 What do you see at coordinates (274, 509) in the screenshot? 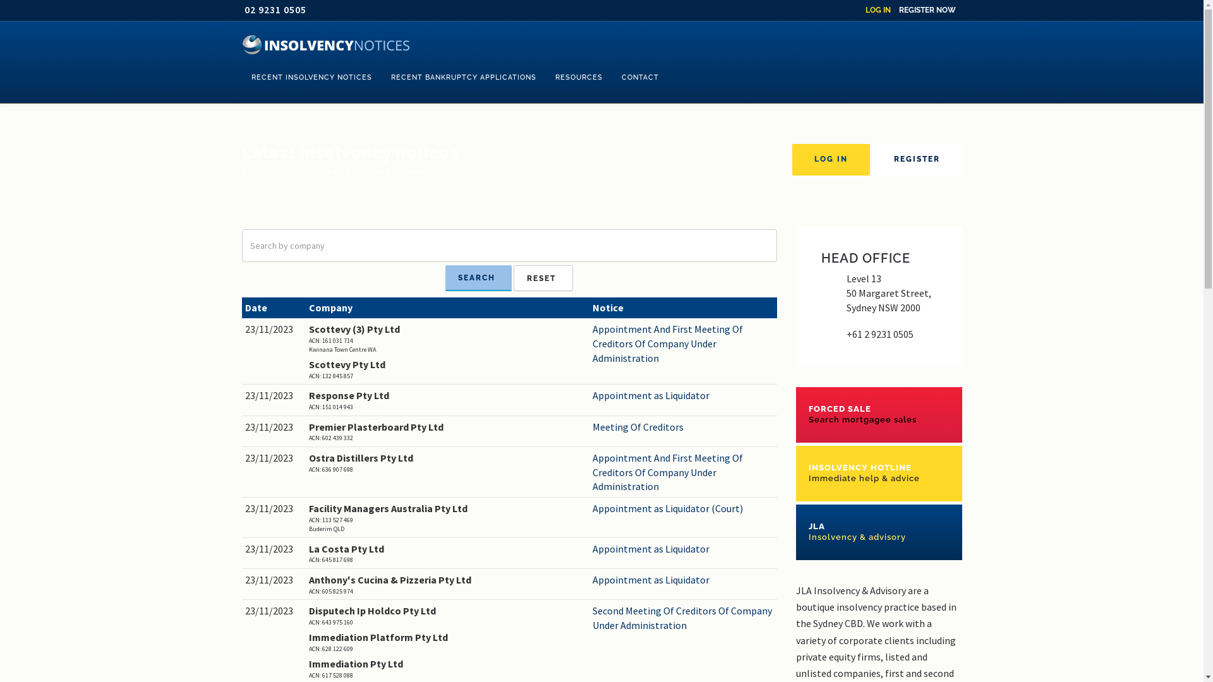
I see `23/11/2023` at bounding box center [274, 509].